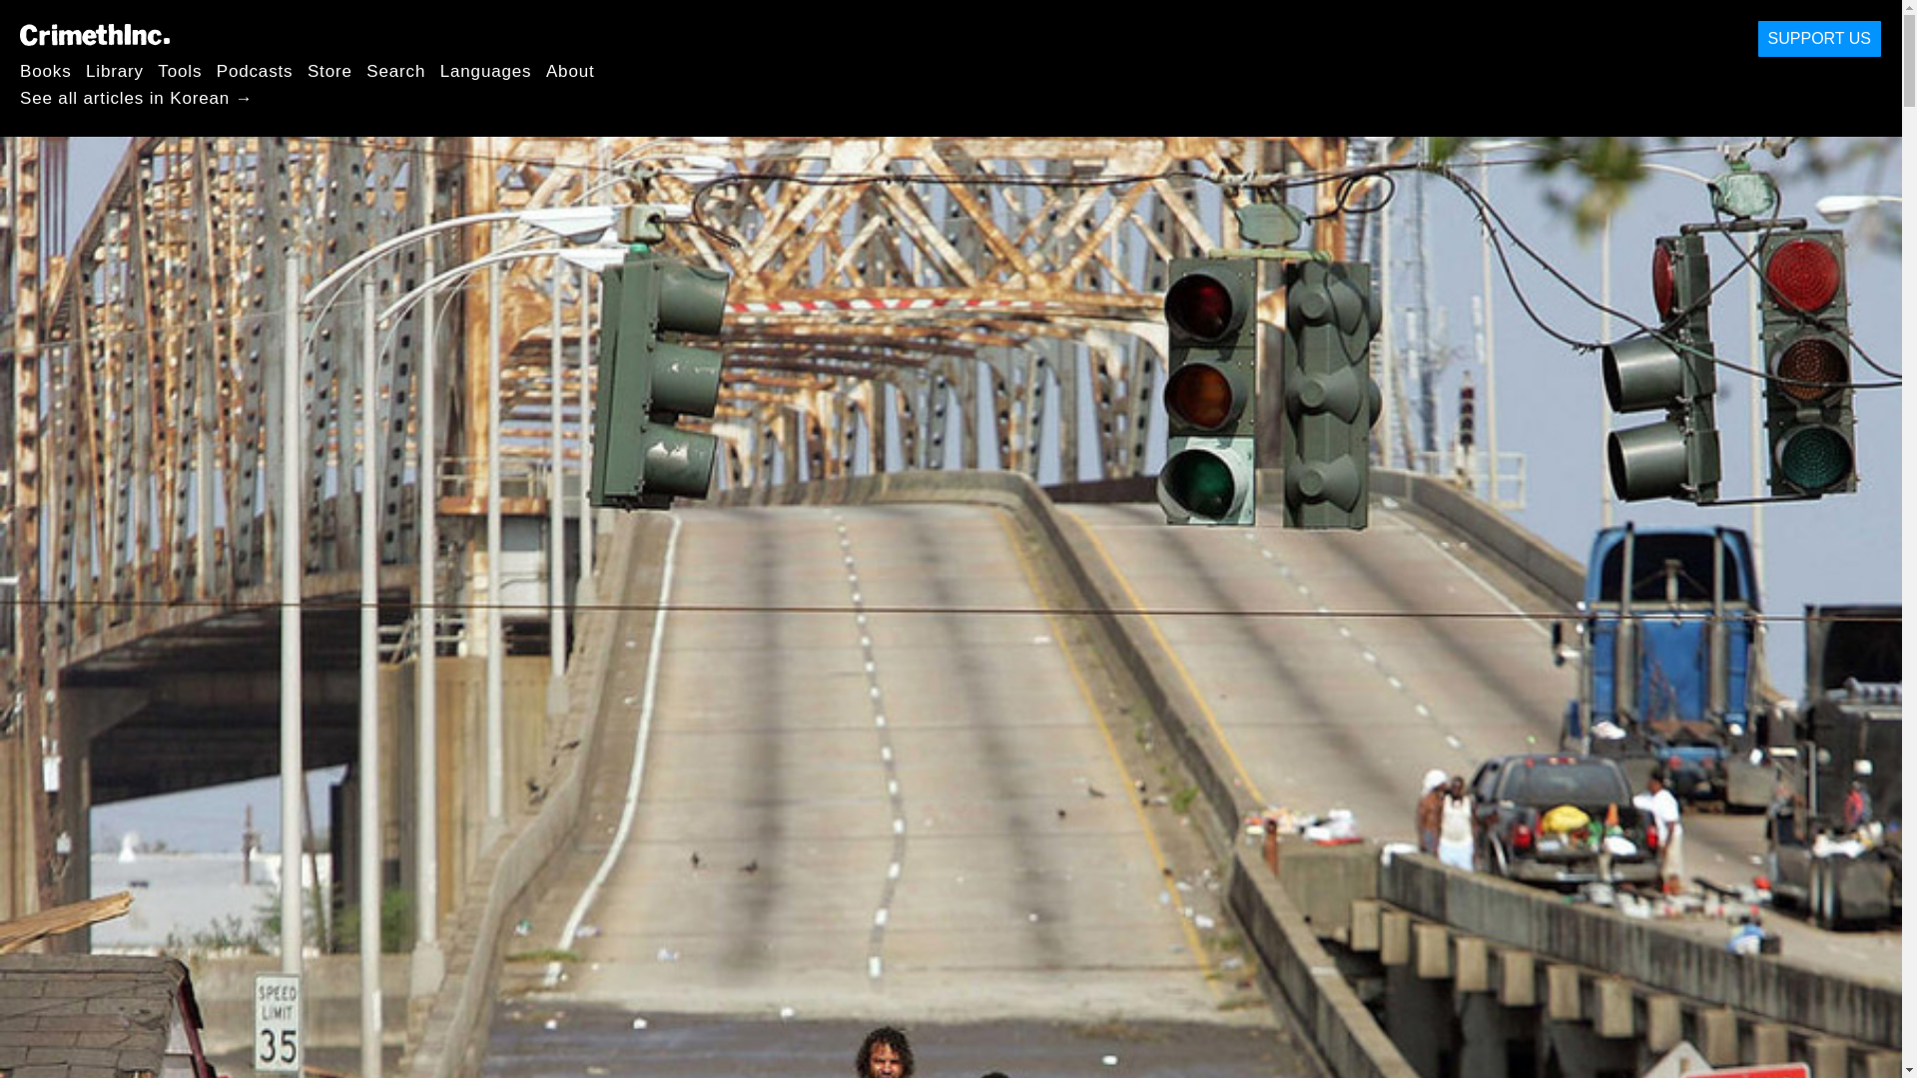  I want to click on Books, so click(46, 70).